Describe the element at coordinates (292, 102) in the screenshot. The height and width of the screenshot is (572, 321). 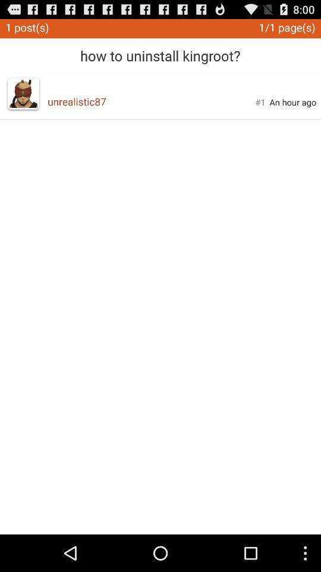
I see `launch item below 1 1 page app` at that location.